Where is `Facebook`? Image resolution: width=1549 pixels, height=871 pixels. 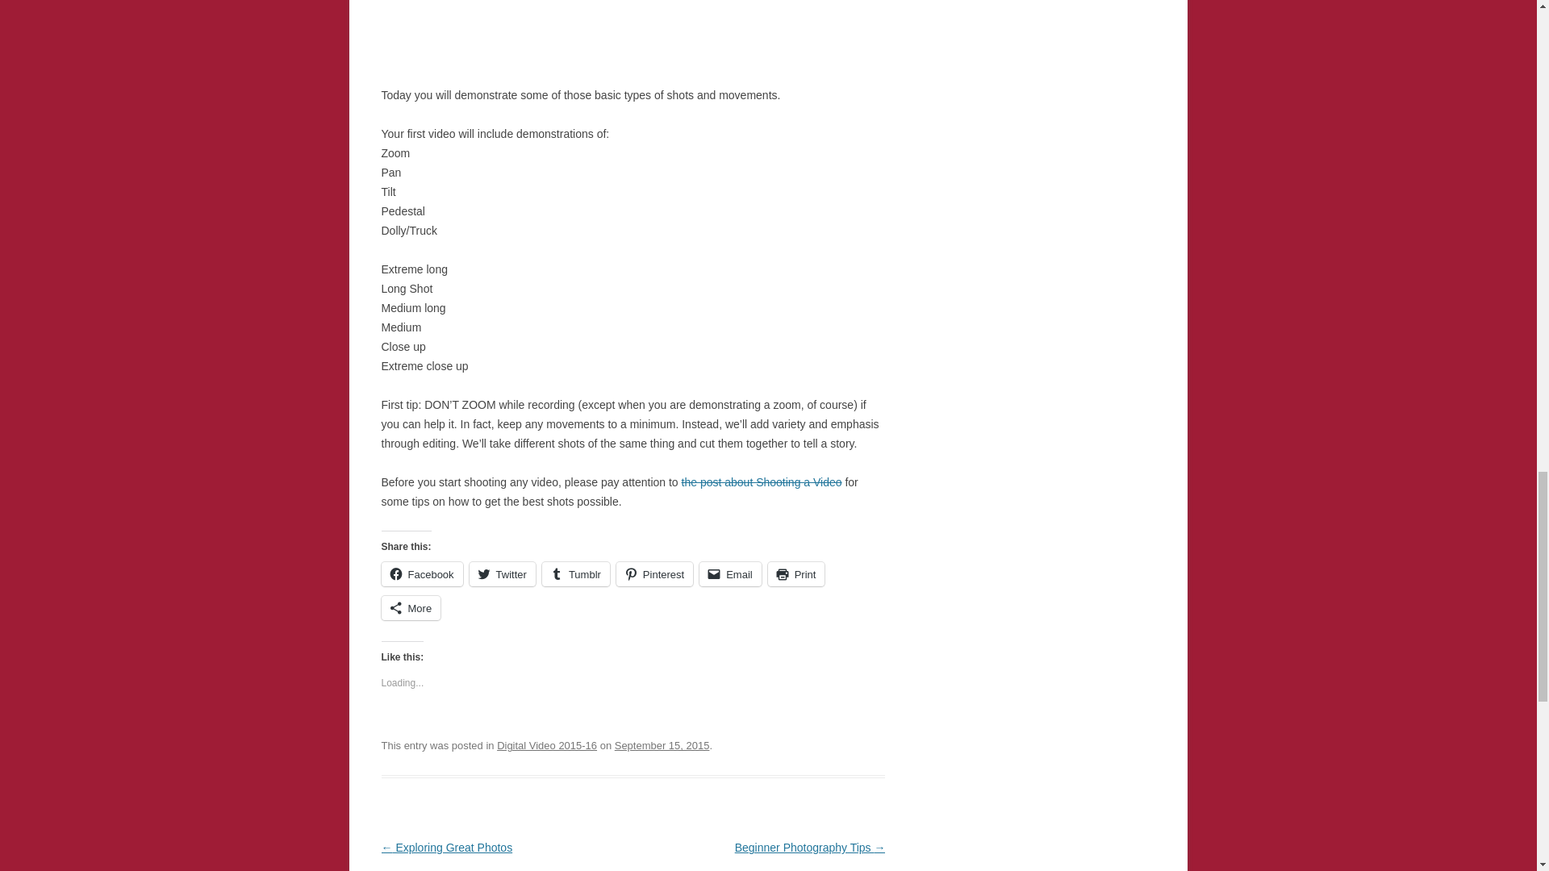
Facebook is located at coordinates (421, 573).